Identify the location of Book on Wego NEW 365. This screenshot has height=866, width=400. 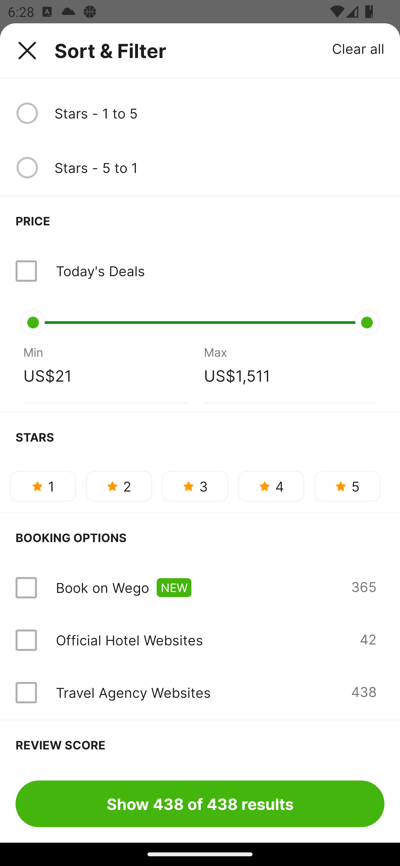
(200, 587).